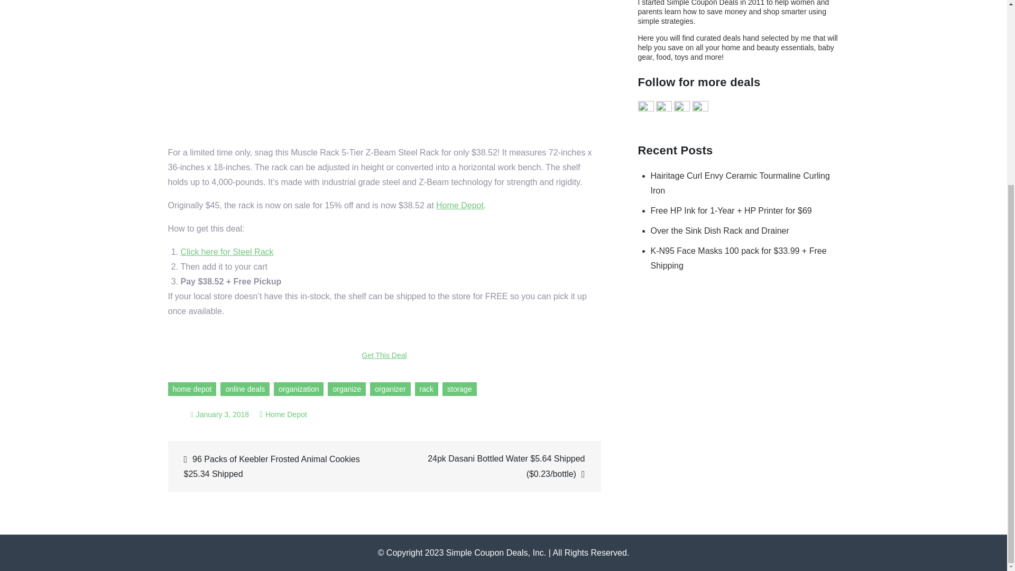  Describe the element at coordinates (427, 389) in the screenshot. I see `rack` at that location.